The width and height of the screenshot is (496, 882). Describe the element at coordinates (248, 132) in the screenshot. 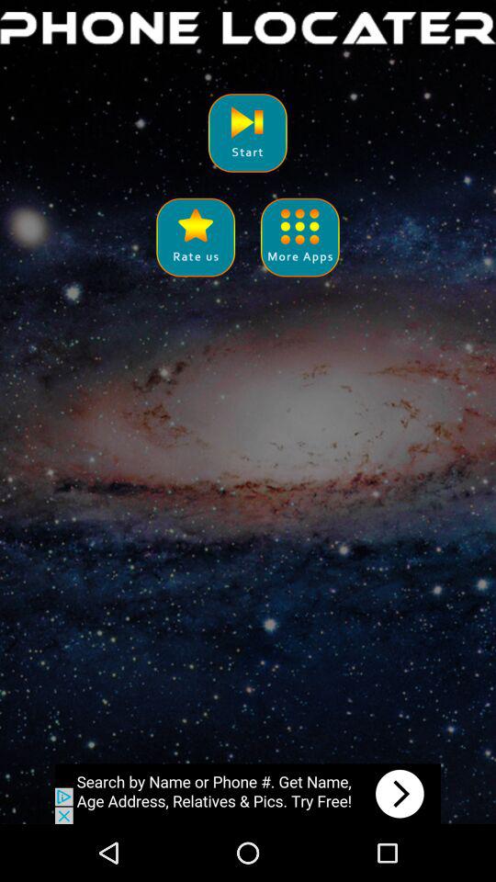

I see `start locater` at that location.